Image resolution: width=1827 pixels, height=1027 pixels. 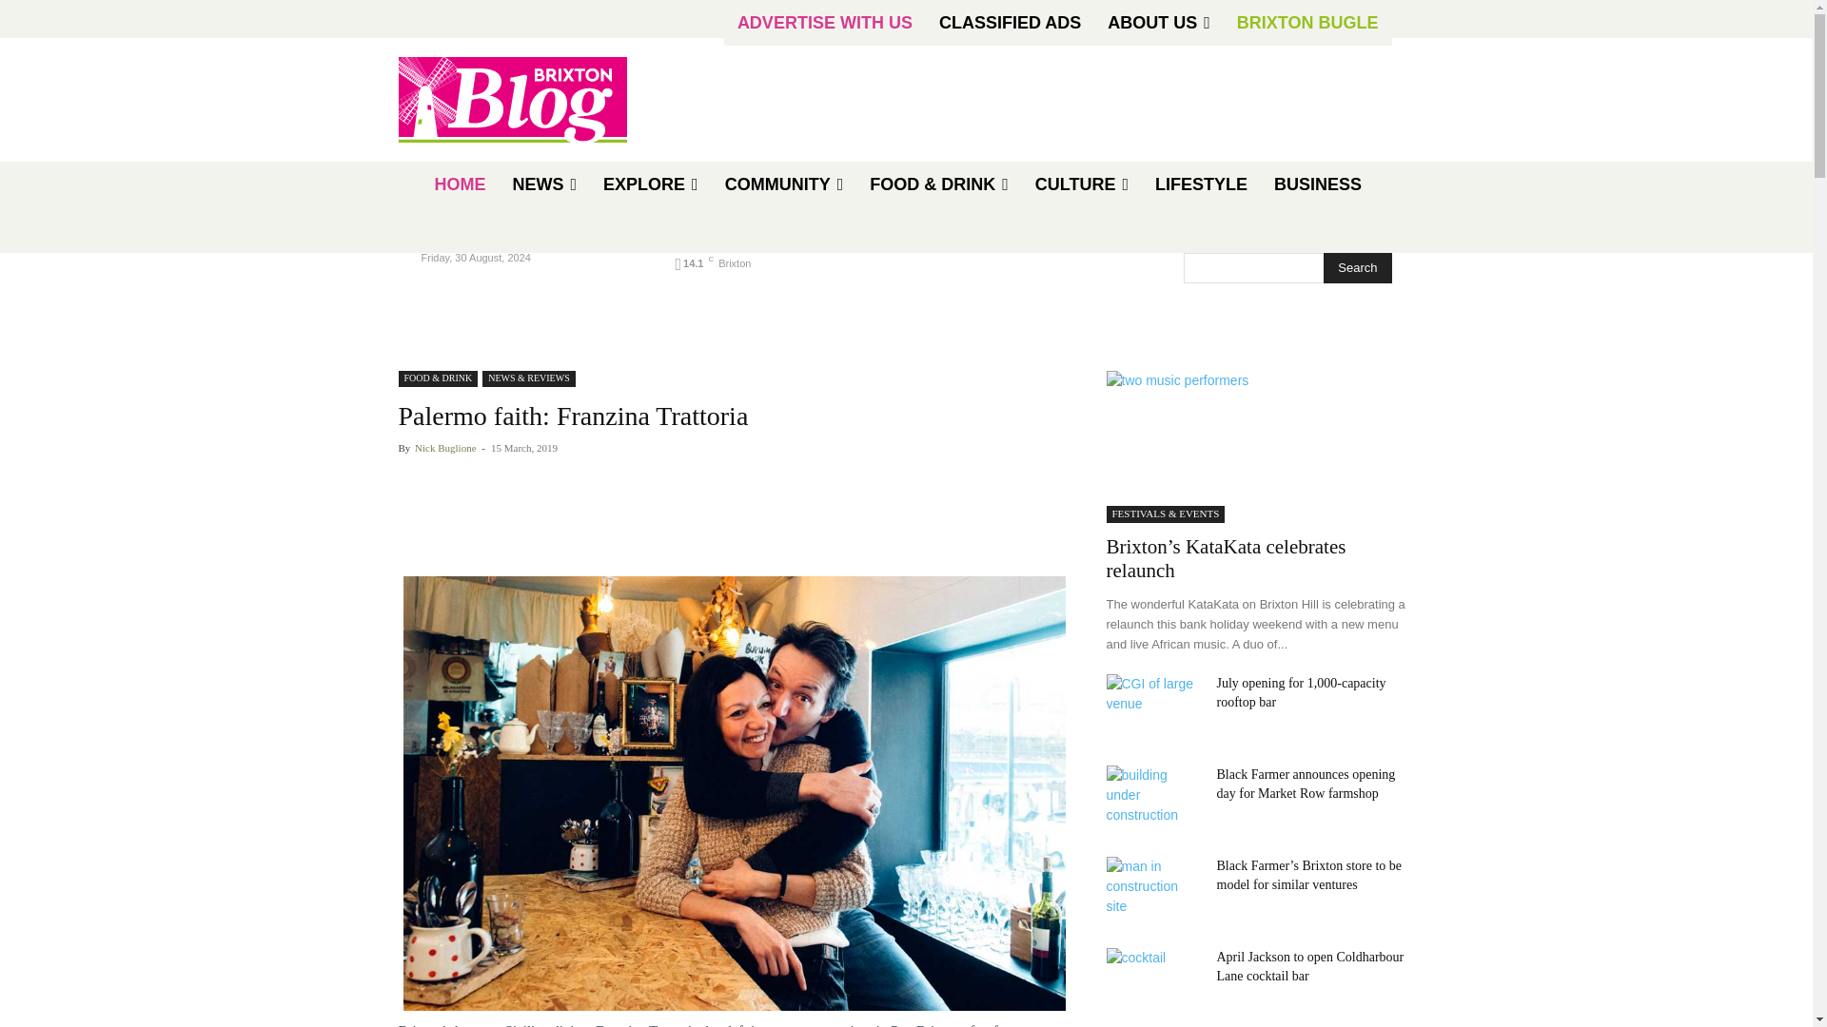 I want to click on Brixton Blog, so click(x=512, y=100).